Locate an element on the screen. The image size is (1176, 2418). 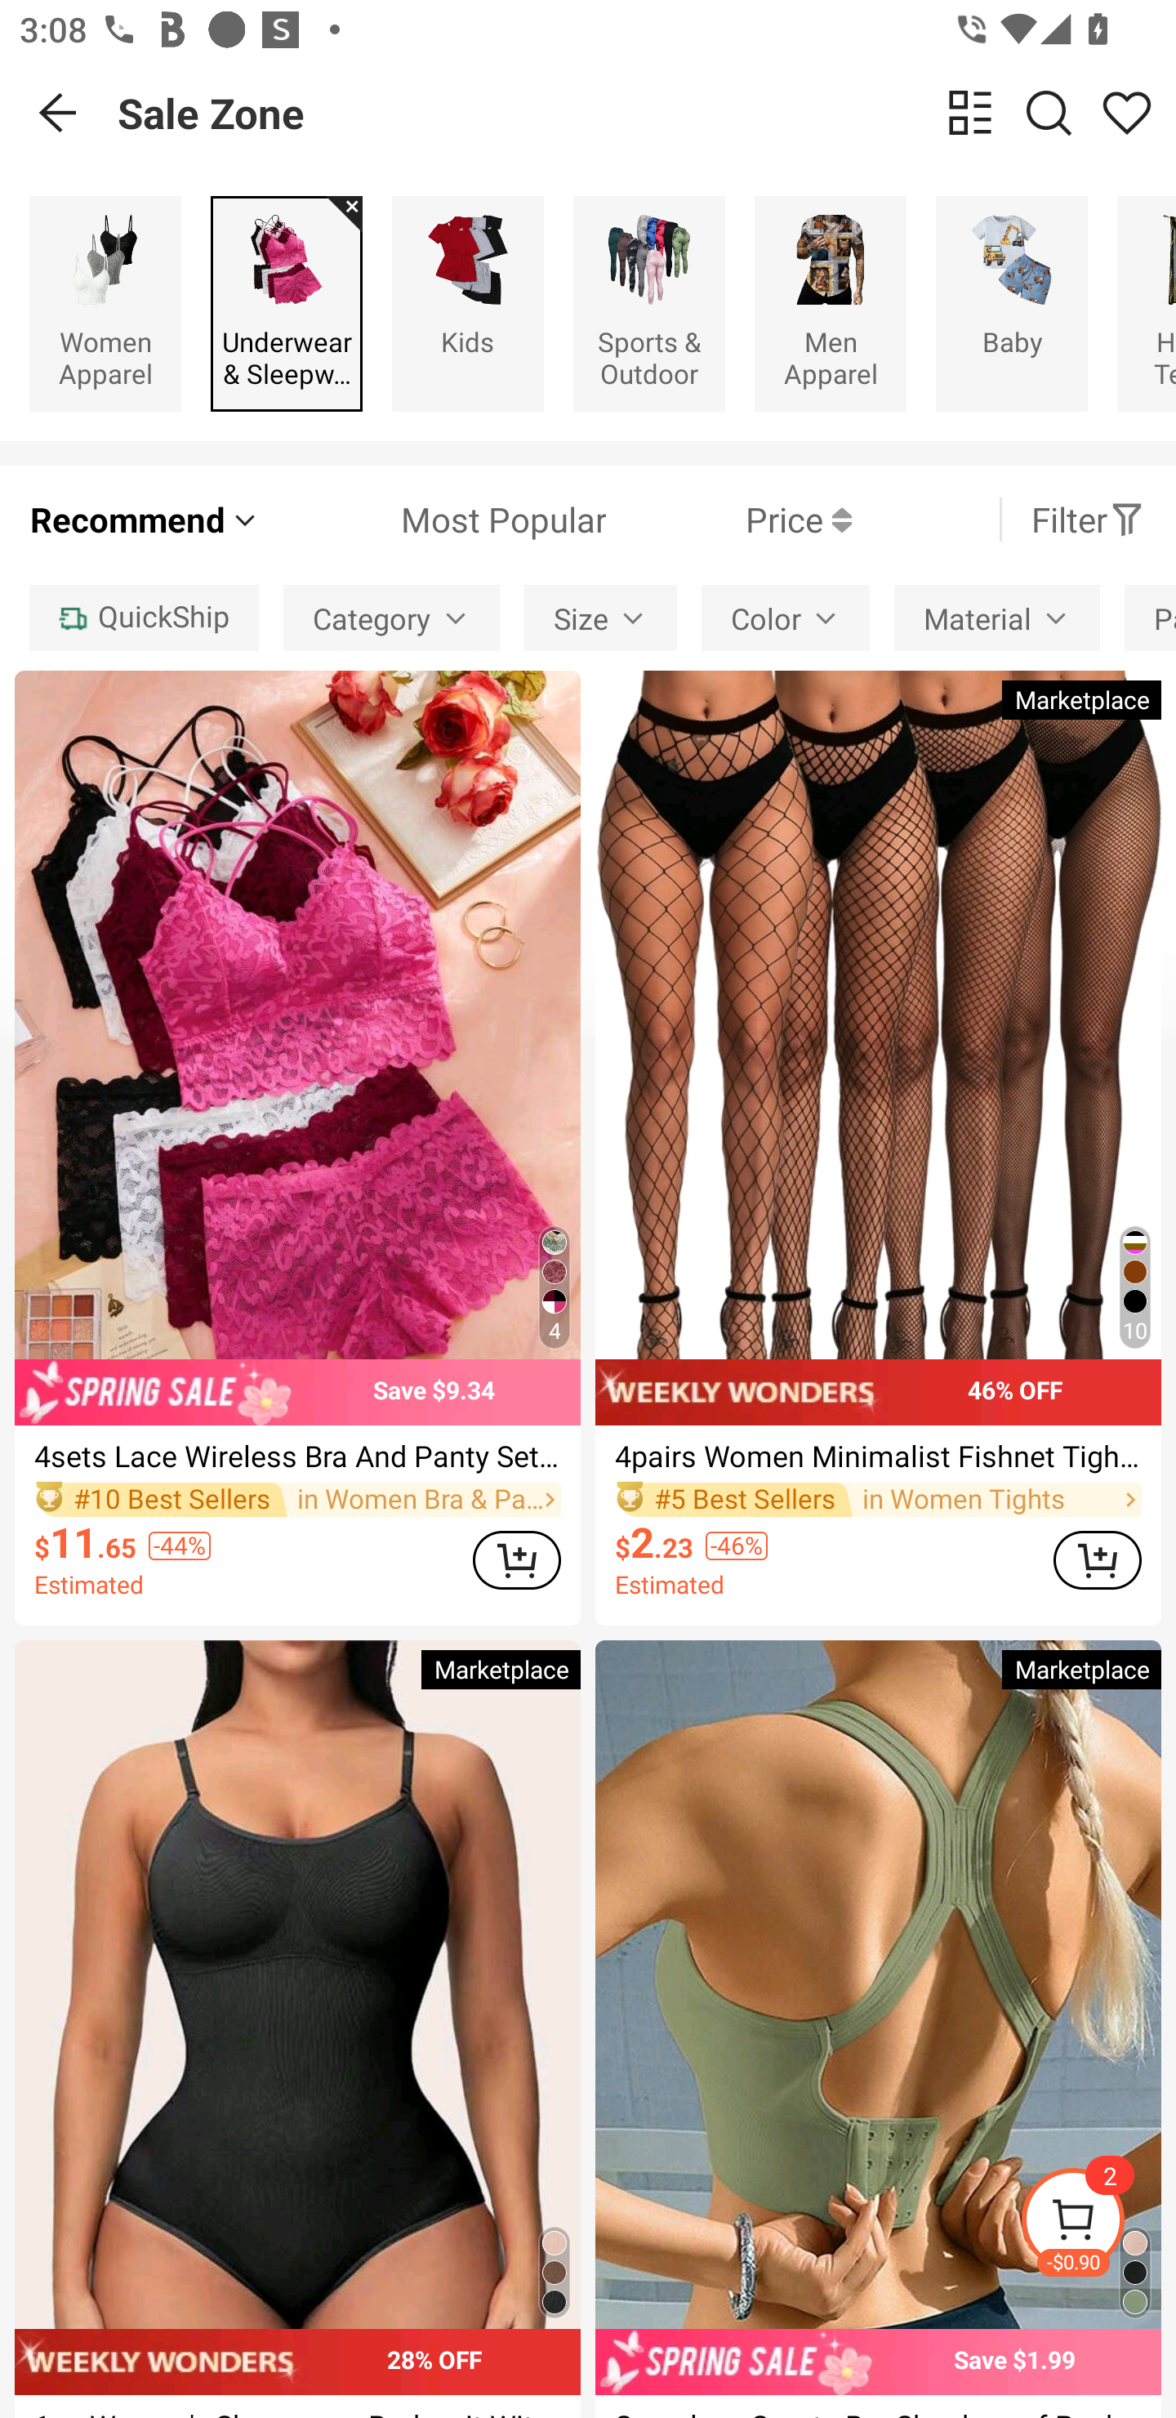
Filter is located at coordinates (1088, 520).